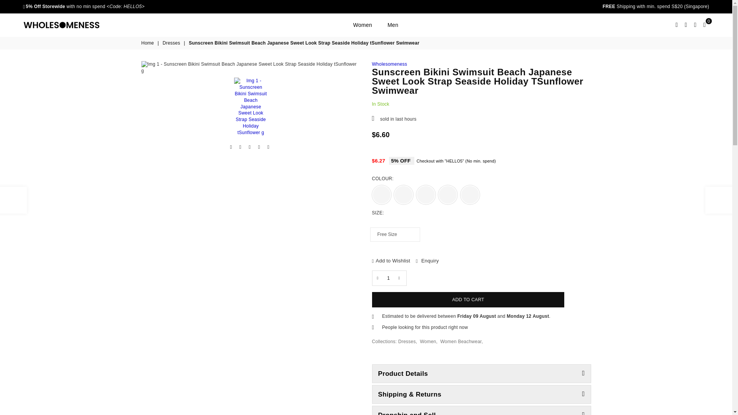 The width and height of the screenshot is (738, 415). Describe the element at coordinates (392, 25) in the screenshot. I see `Men` at that location.